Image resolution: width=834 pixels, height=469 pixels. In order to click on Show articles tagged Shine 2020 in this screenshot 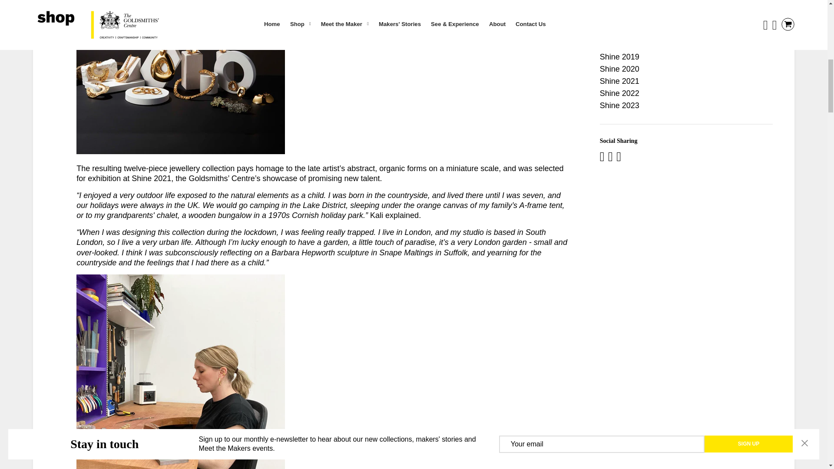, I will do `click(619, 69)`.